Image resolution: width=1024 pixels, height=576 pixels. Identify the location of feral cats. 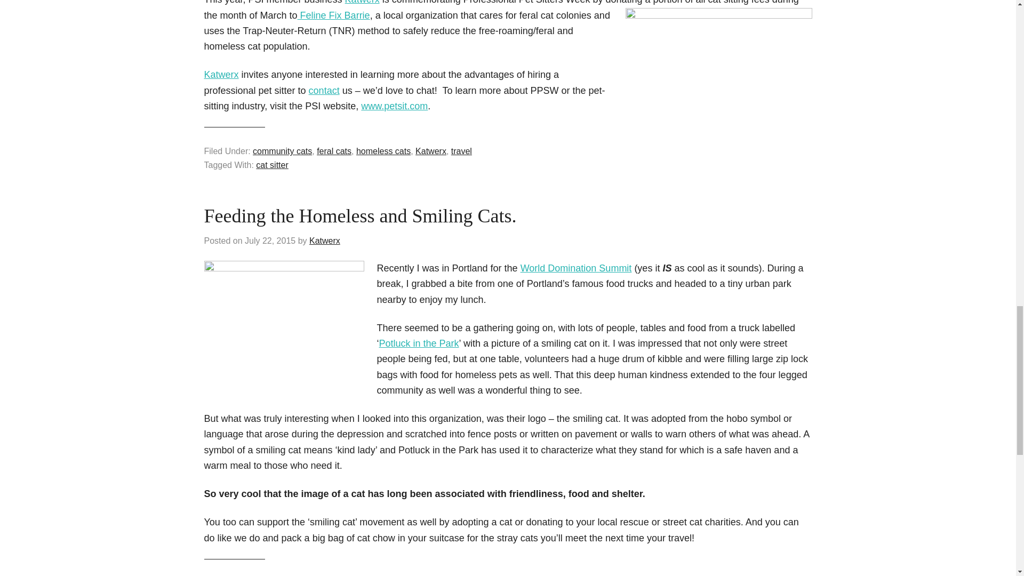
(334, 151).